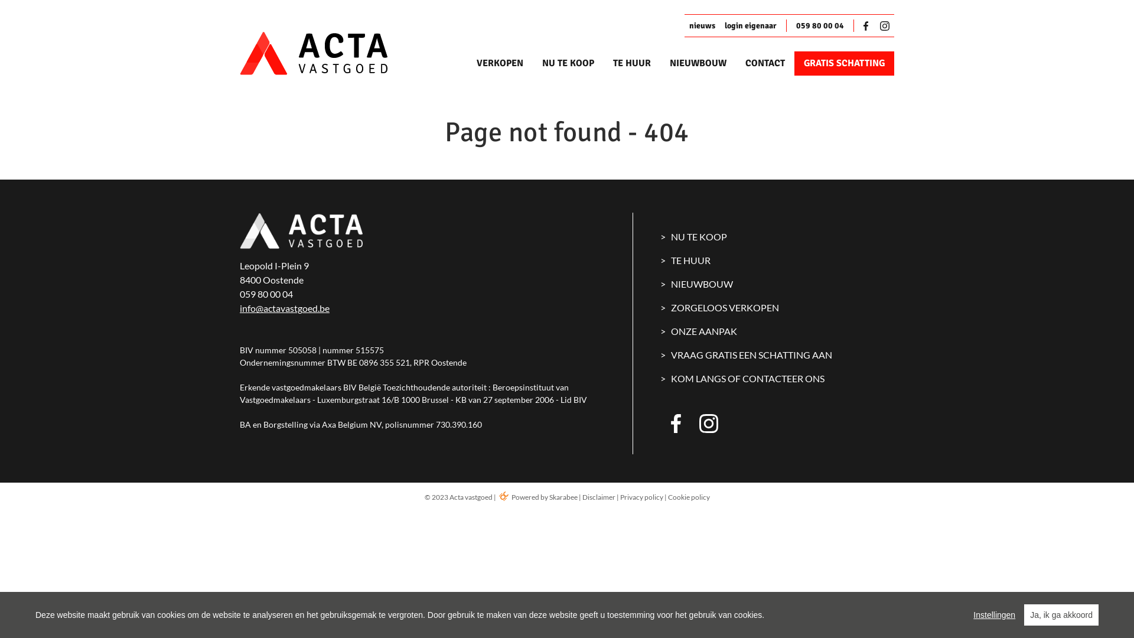  I want to click on Disclaimer, so click(599, 497).